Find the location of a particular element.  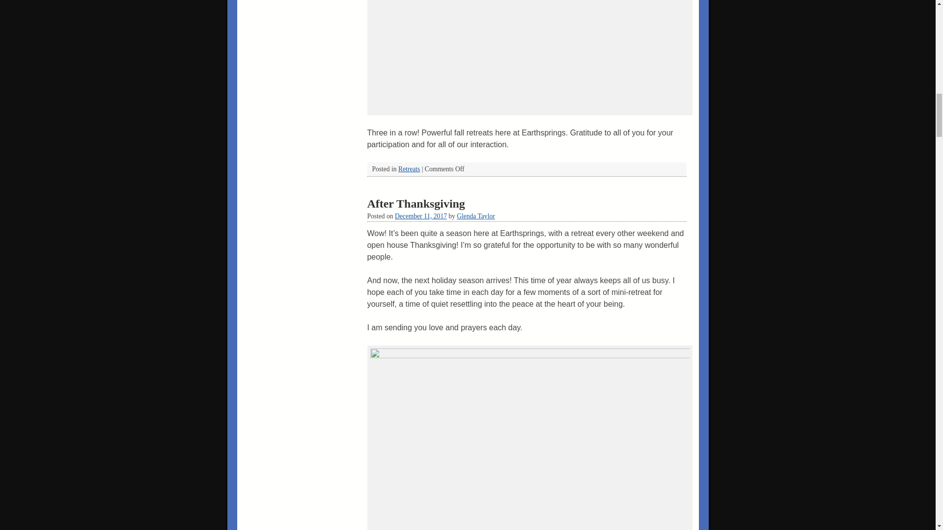

Retreats is located at coordinates (409, 169).